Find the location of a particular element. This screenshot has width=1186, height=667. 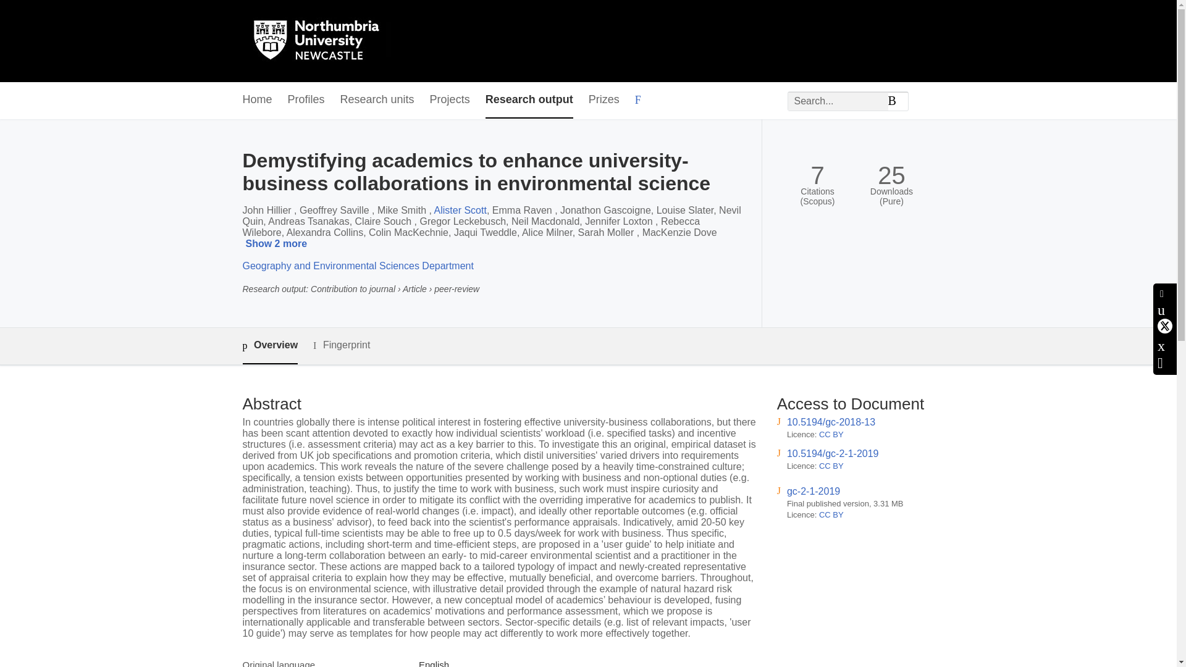

gc-2-1-2019 is located at coordinates (813, 491).